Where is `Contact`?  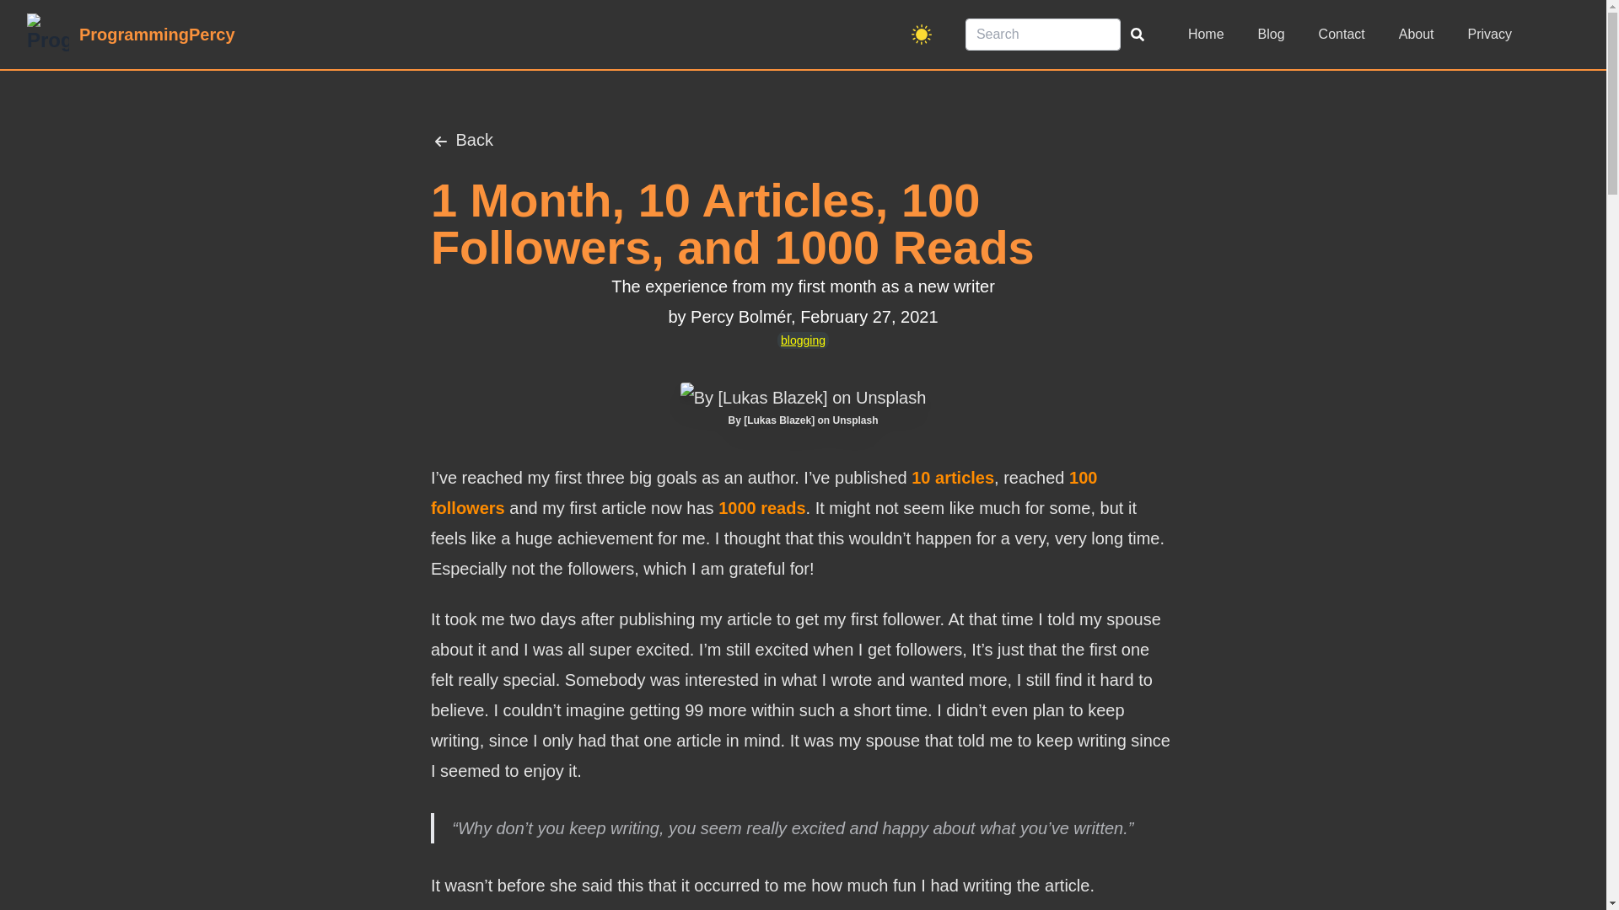
Contact is located at coordinates (1342, 34).